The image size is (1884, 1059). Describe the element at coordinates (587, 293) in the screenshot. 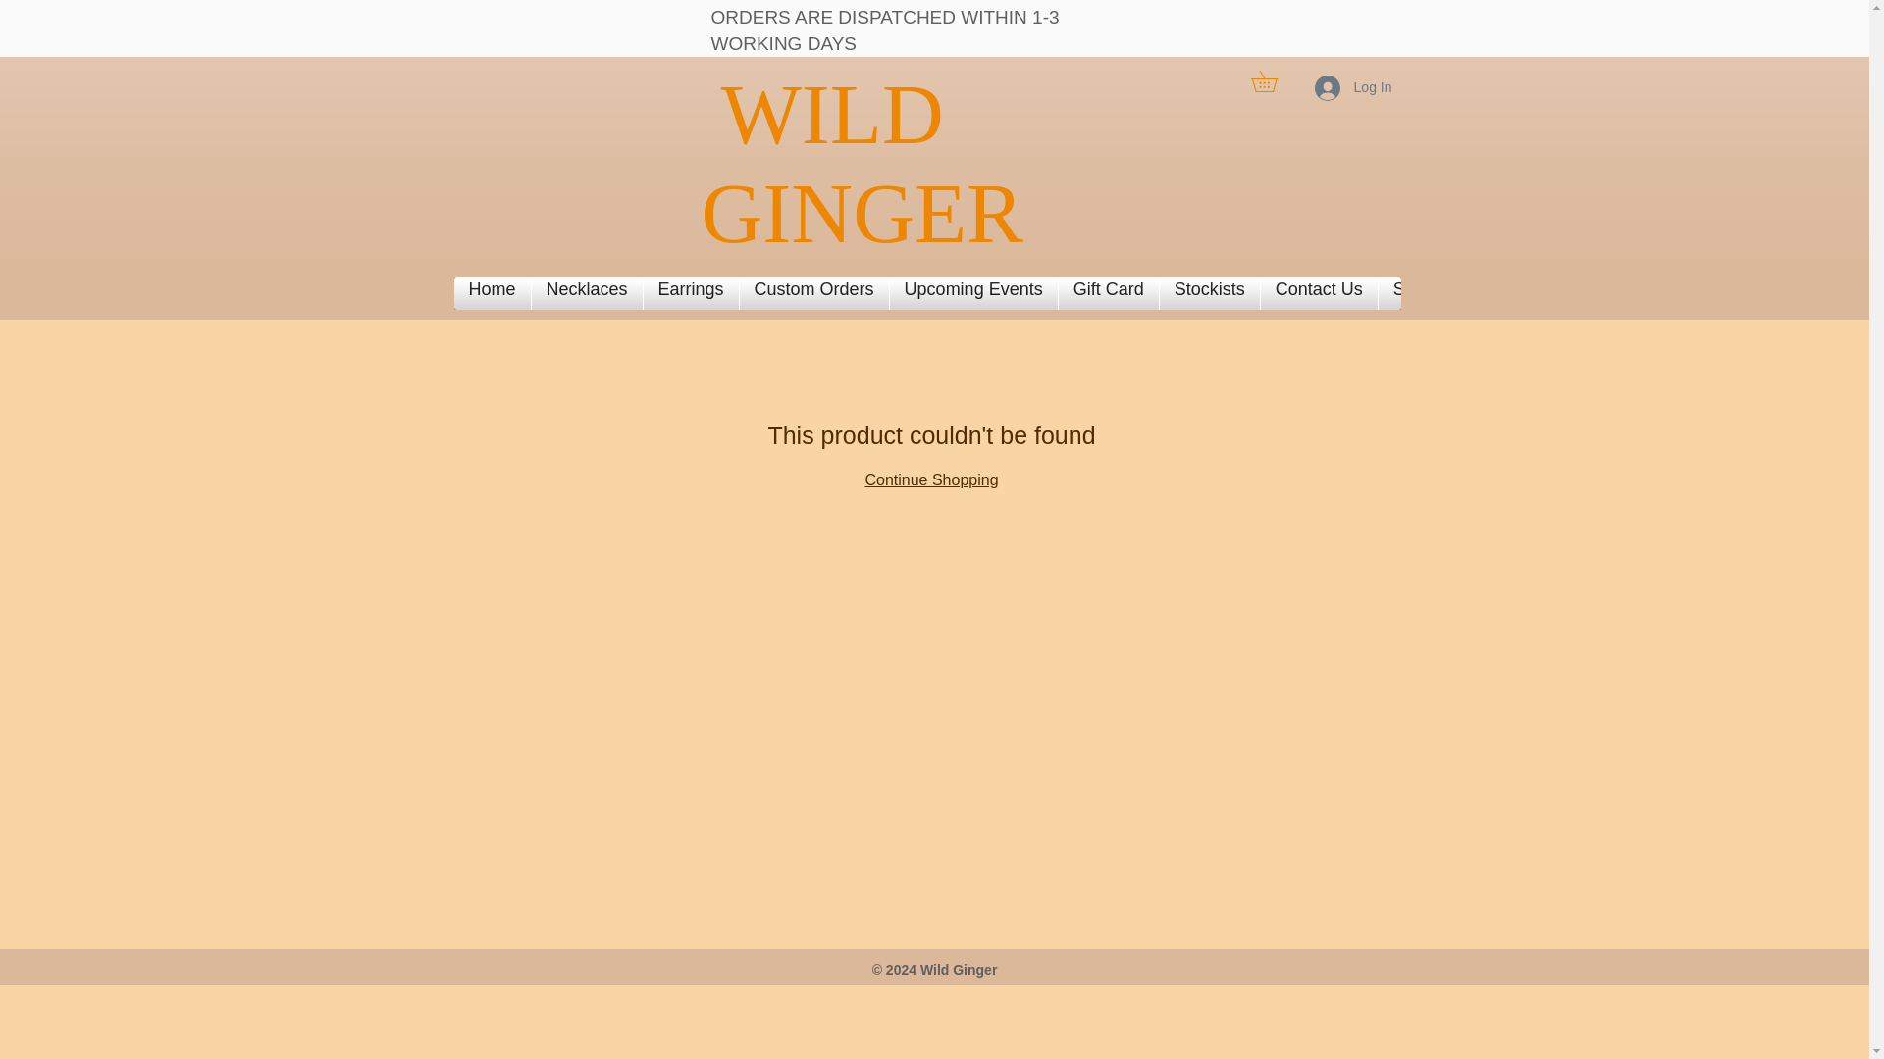

I see `Necklaces` at that location.